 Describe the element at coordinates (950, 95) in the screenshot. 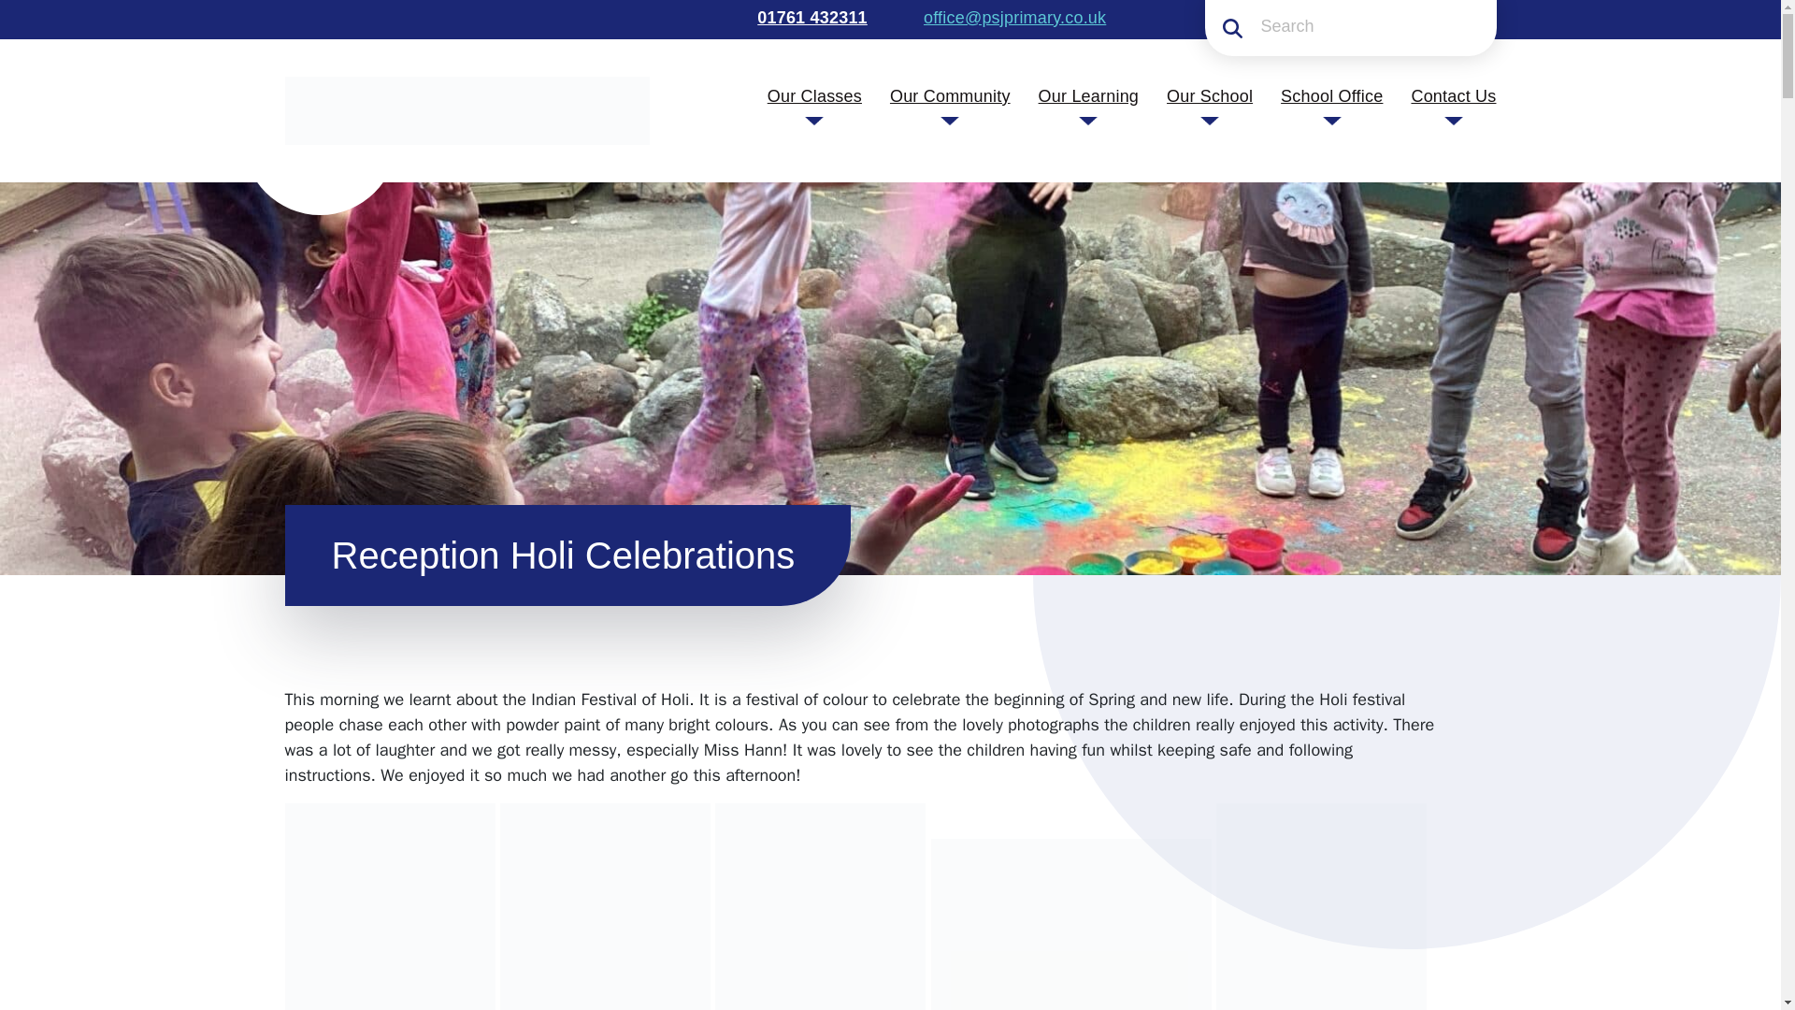

I see `Our Community` at that location.